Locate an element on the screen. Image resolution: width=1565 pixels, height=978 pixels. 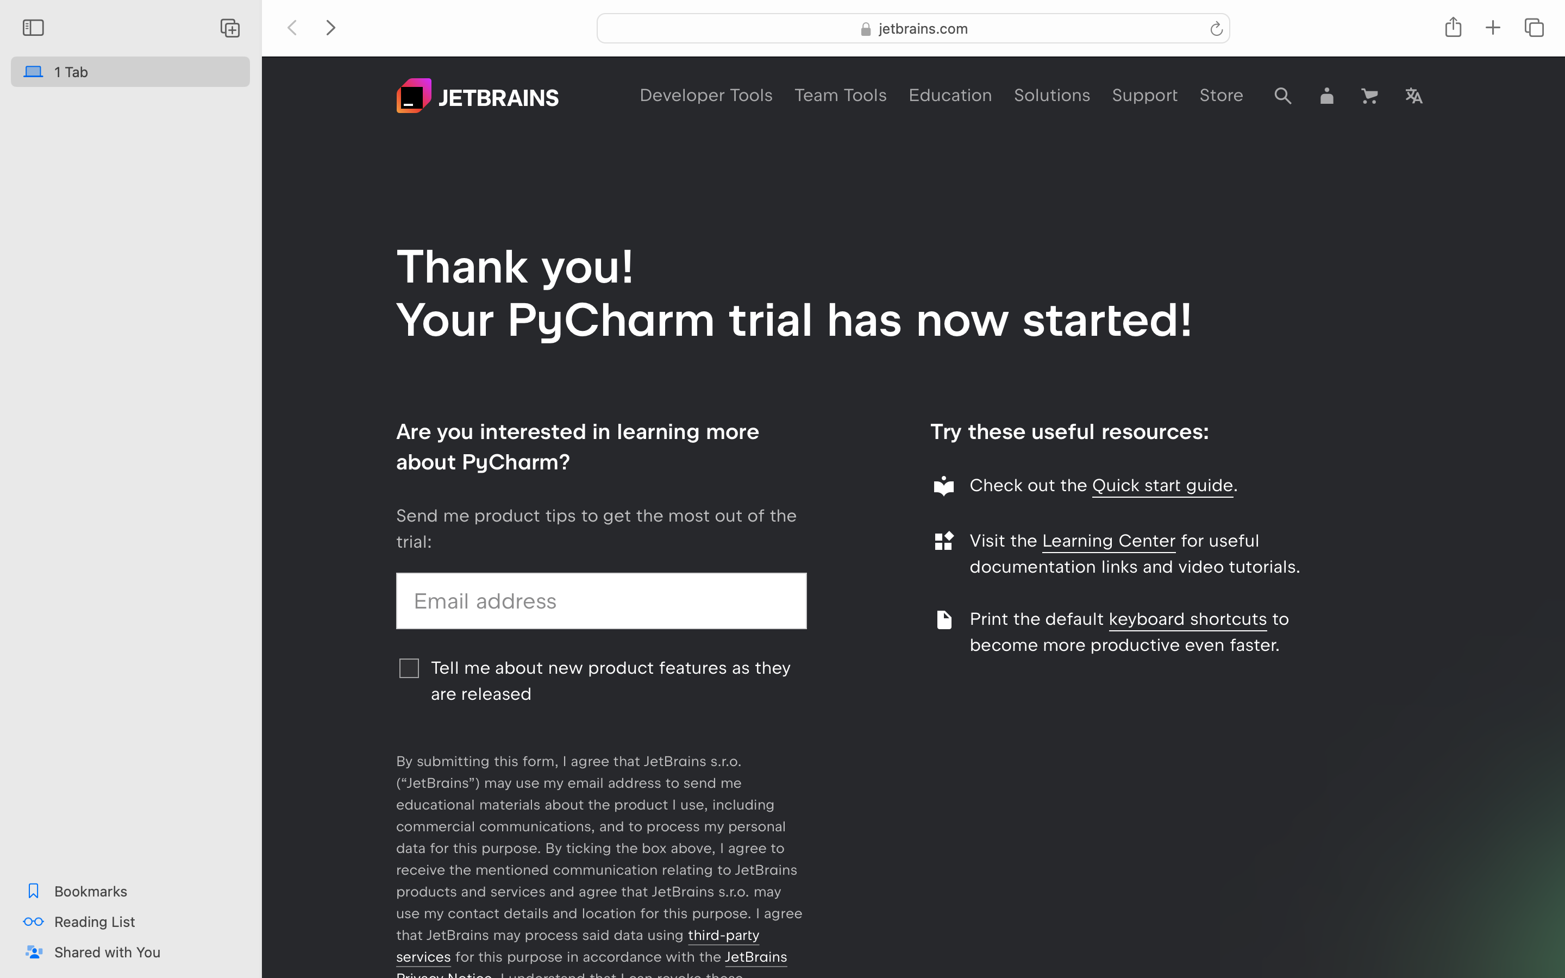
JetBrains Privacy Notice is located at coordinates (592, 968).